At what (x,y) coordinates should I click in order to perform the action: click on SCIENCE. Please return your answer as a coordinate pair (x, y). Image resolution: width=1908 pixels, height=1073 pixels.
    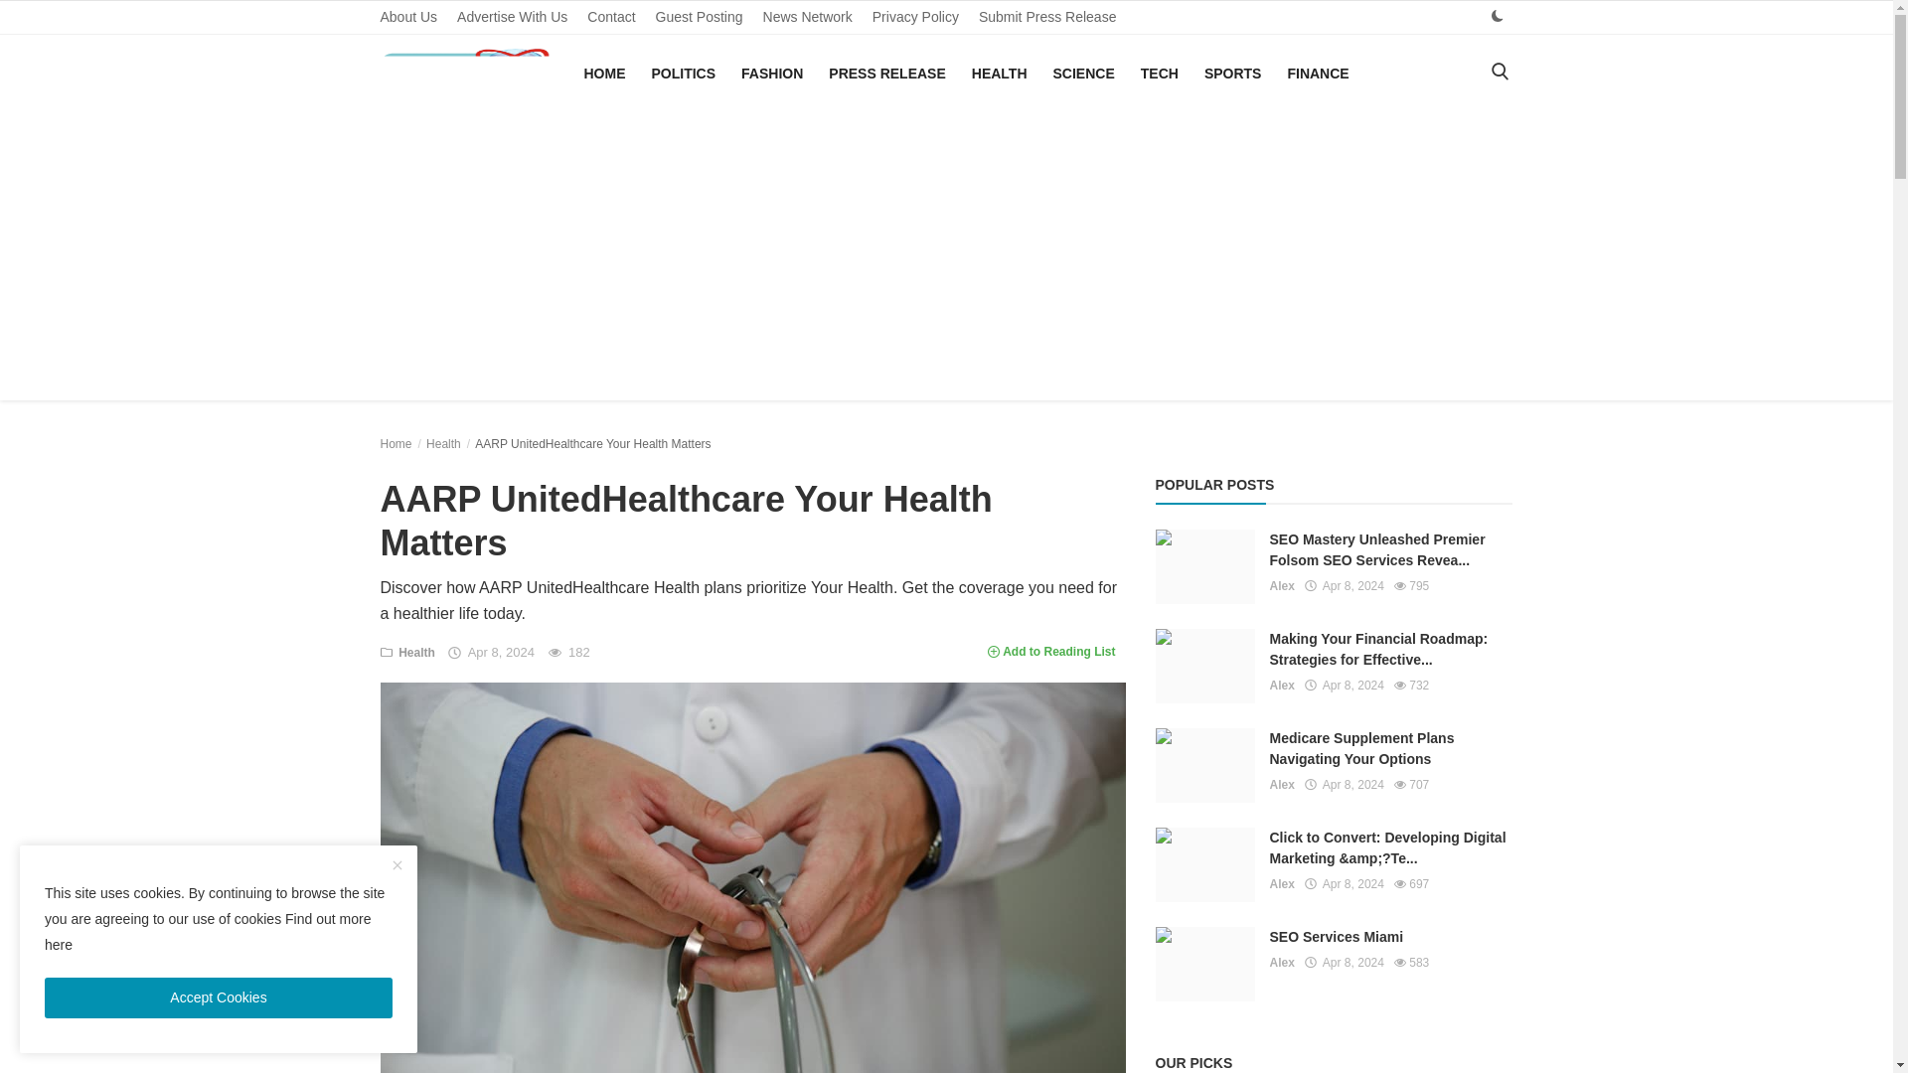
    Looking at the image, I should click on (1084, 74).